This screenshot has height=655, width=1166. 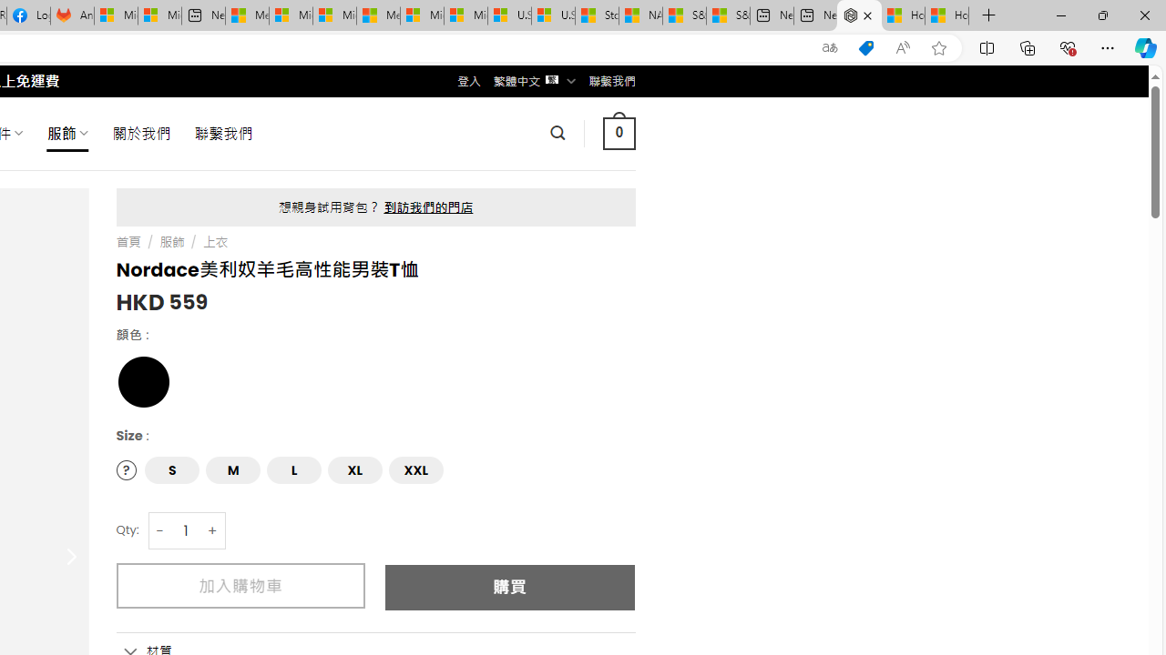 I want to click on Microsoft account | Privacy, so click(x=291, y=16).